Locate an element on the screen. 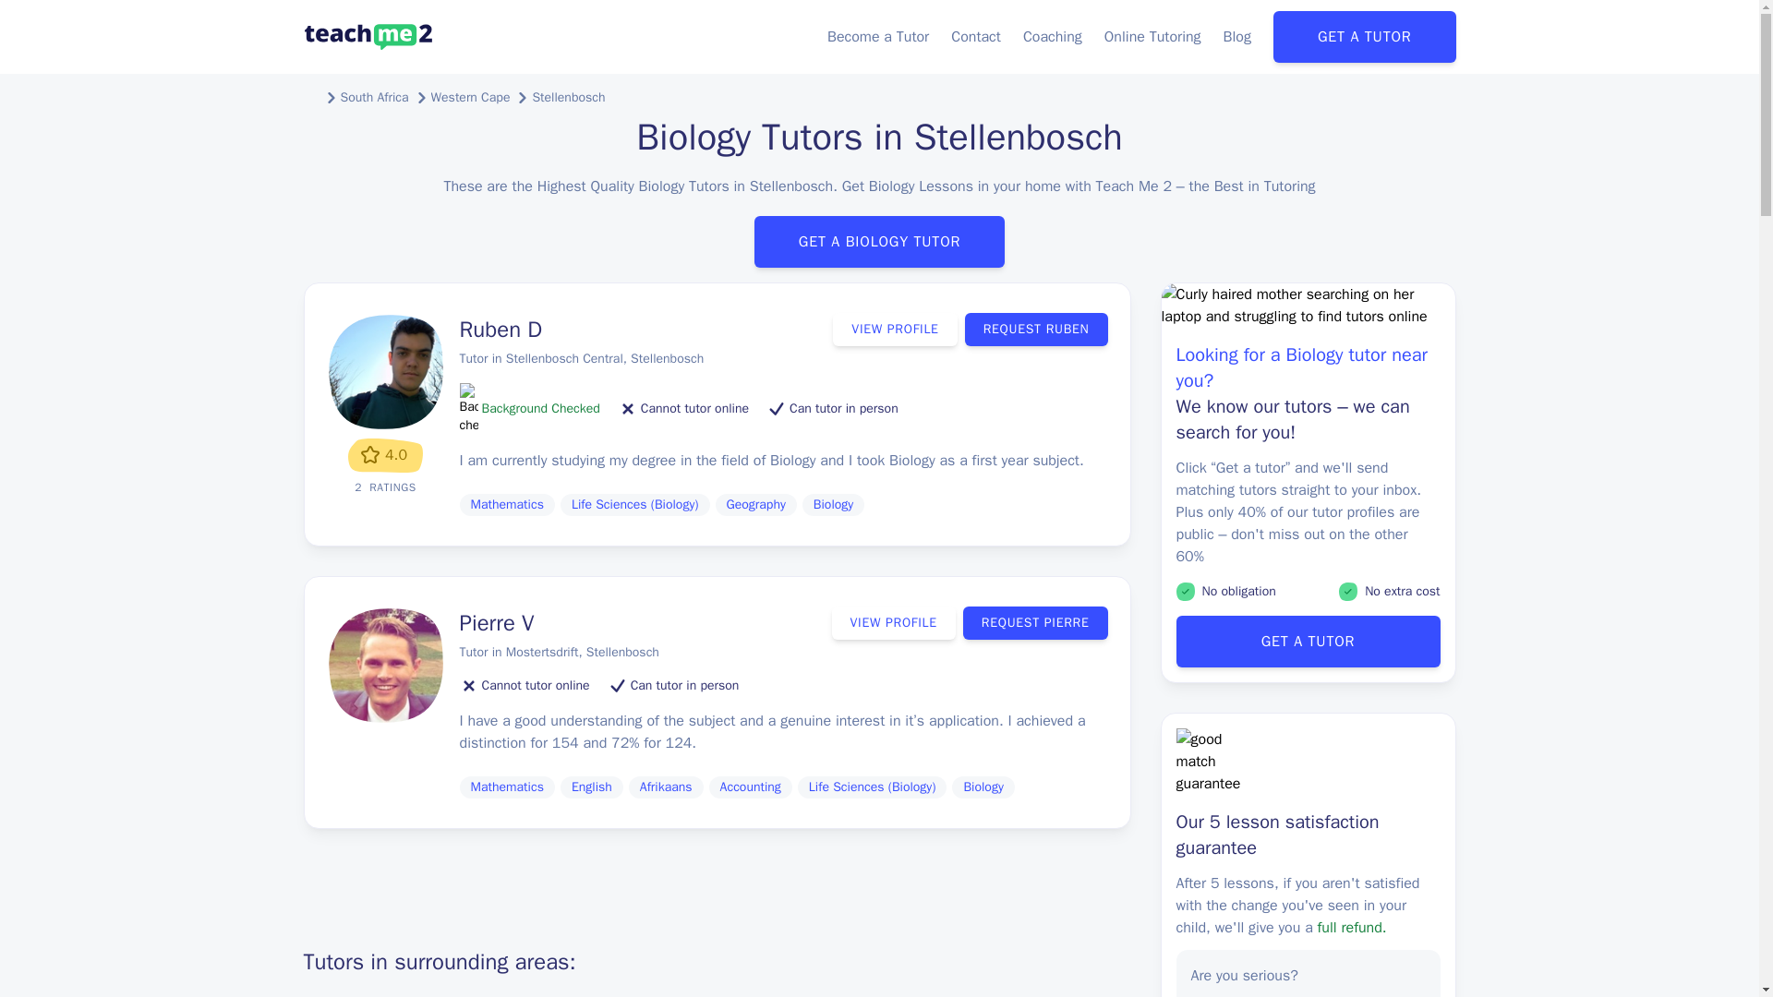 The width and height of the screenshot is (1773, 997). VIEW PROFILE is located at coordinates (893, 622).